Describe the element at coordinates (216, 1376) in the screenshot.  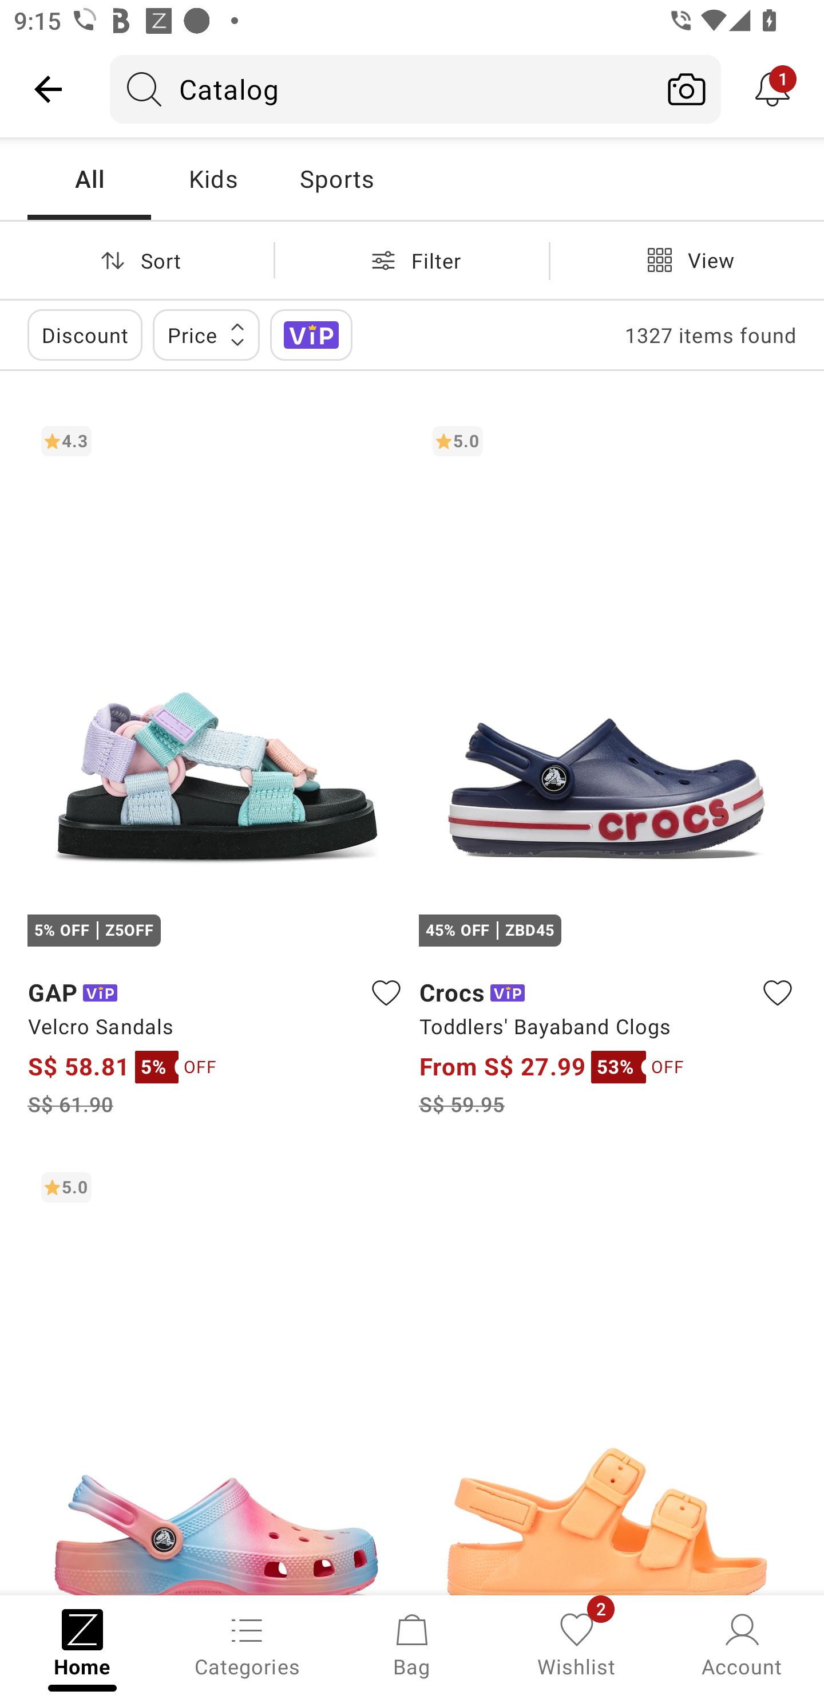
I see `5.0` at that location.